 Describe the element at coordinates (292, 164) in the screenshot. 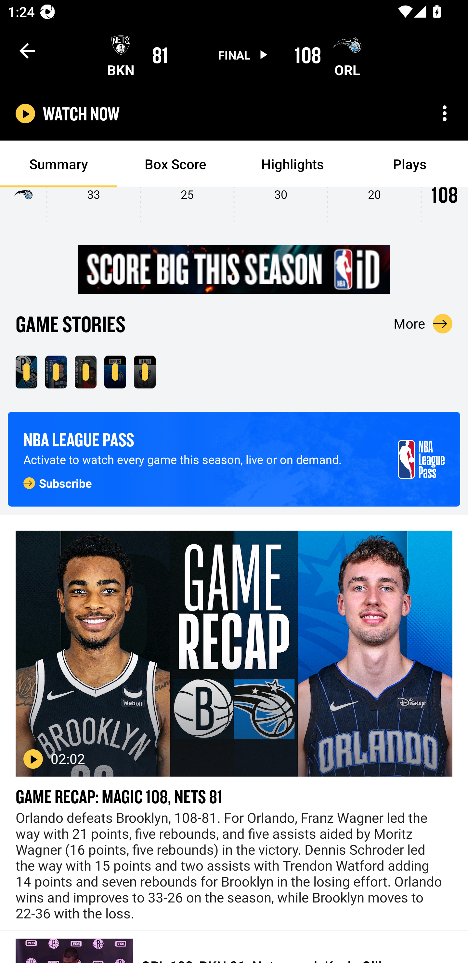

I see `Highlights` at that location.